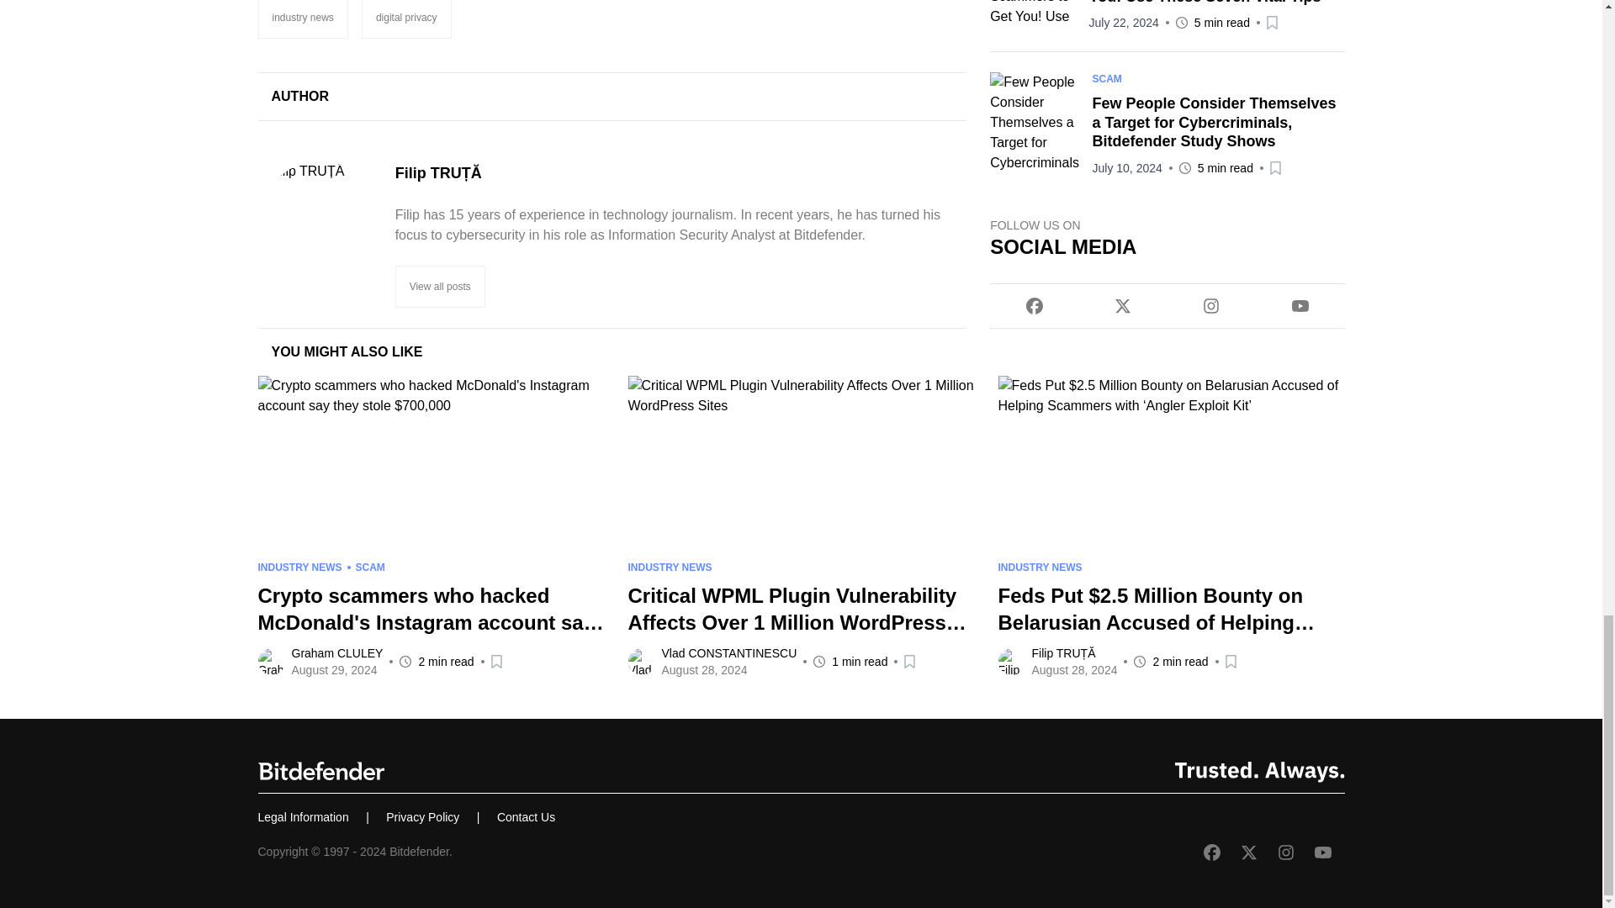  Describe the element at coordinates (301, 19) in the screenshot. I see `Industry News` at that location.